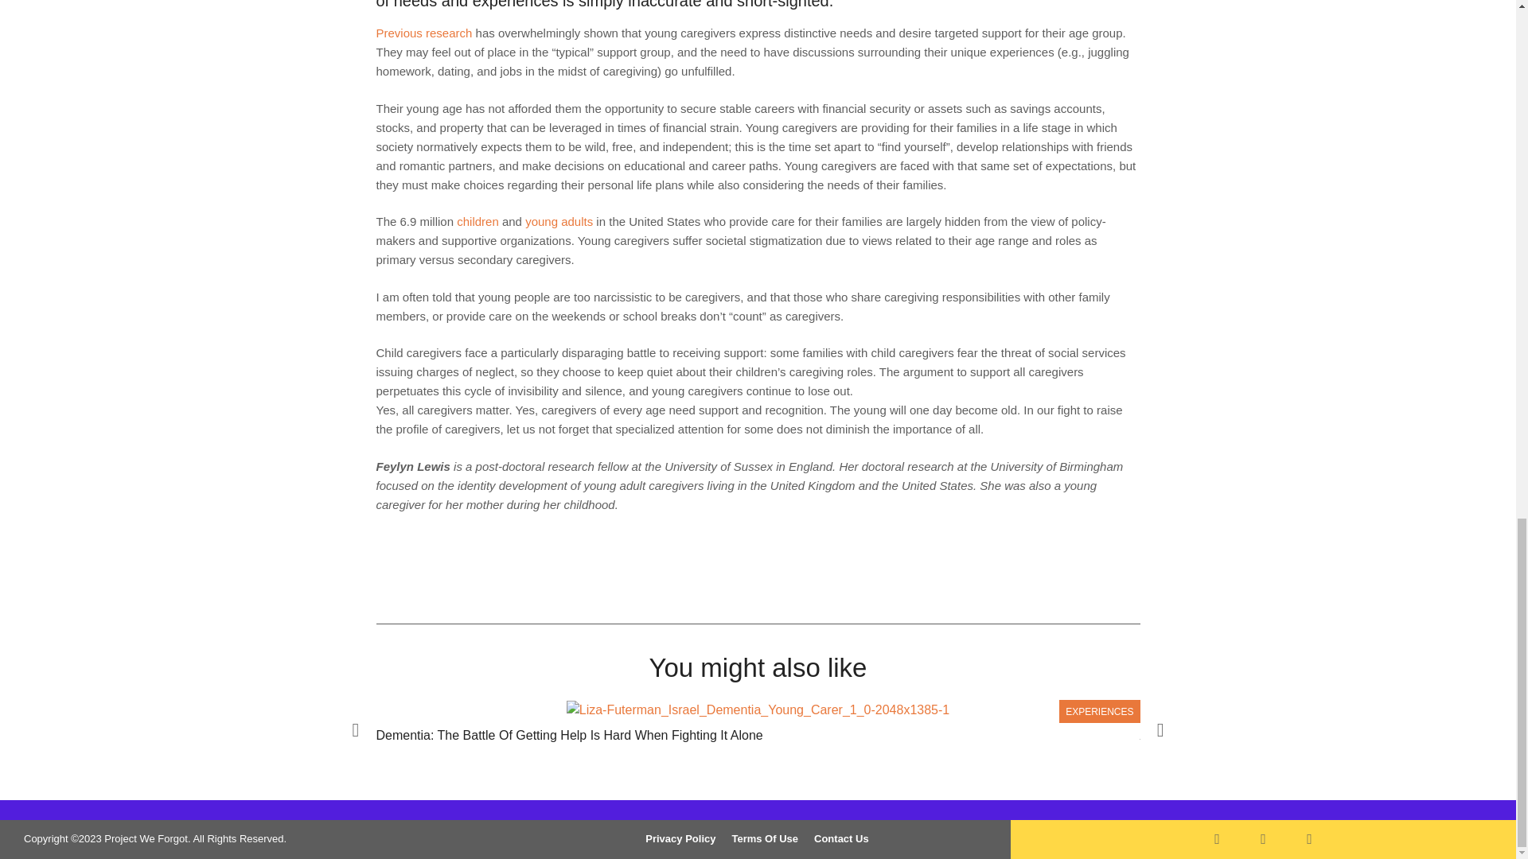 Image resolution: width=1528 pixels, height=859 pixels. Describe the element at coordinates (477, 221) in the screenshot. I see `children` at that location.